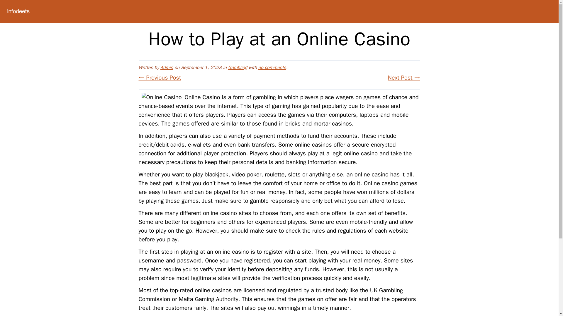 The width and height of the screenshot is (563, 316). I want to click on no comments, so click(272, 67).